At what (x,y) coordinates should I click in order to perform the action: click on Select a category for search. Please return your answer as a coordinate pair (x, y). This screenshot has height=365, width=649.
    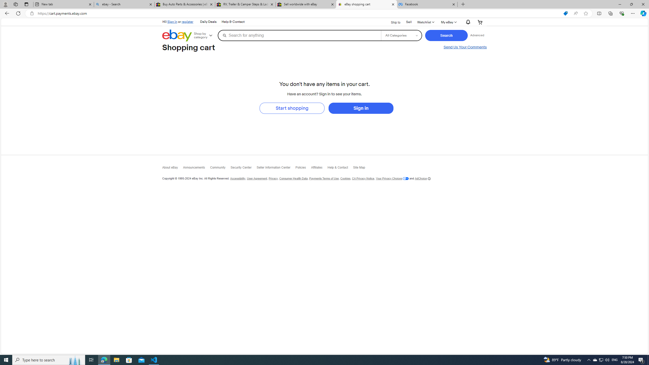
    Looking at the image, I should click on (401, 35).